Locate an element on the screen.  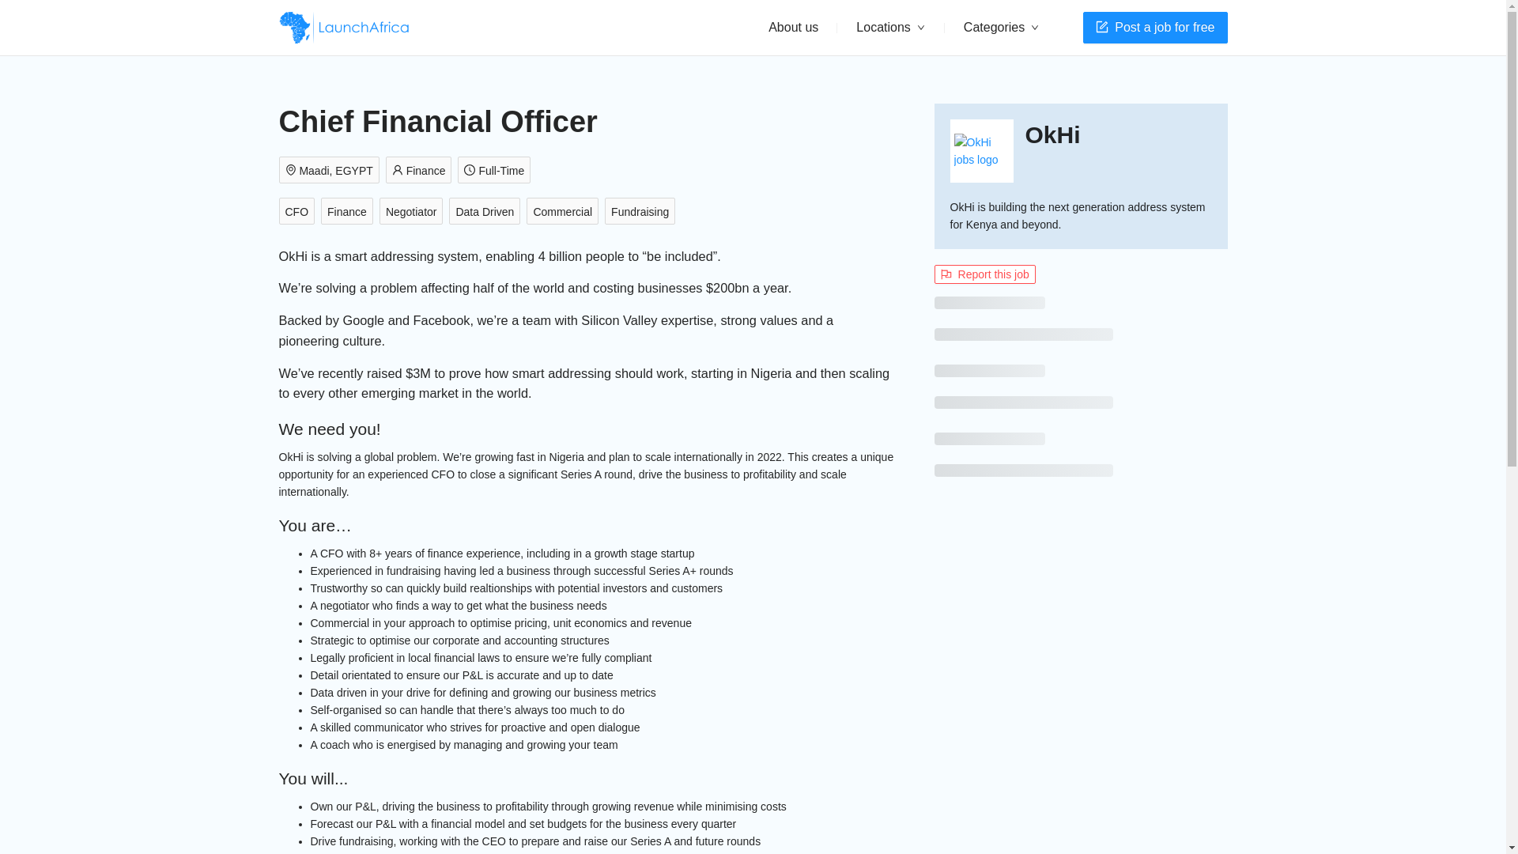
Maadi, EGYPT is located at coordinates (331, 171).